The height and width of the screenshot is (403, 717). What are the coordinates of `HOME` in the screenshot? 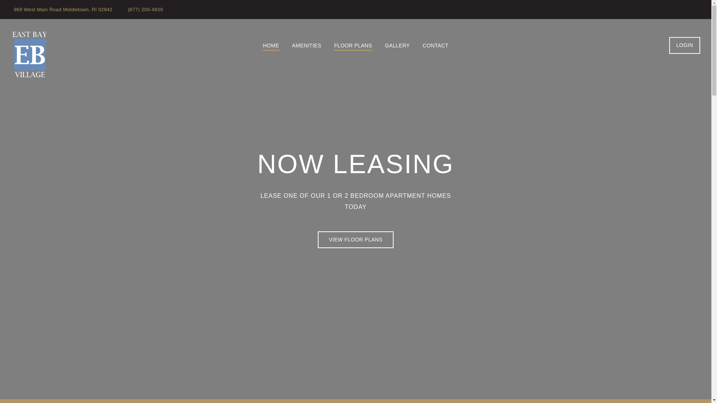 It's located at (271, 46).